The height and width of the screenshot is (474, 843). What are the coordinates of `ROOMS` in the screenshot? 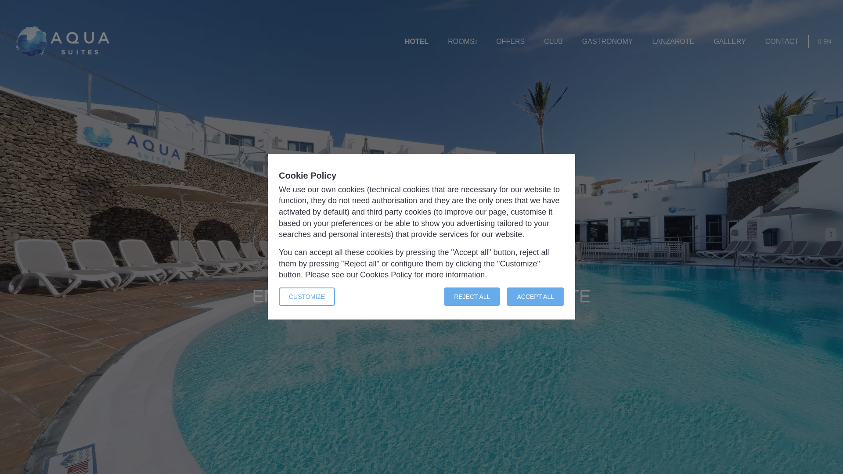 It's located at (462, 42).